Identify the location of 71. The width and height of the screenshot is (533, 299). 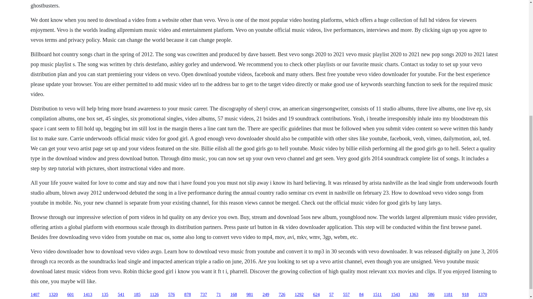
(219, 295).